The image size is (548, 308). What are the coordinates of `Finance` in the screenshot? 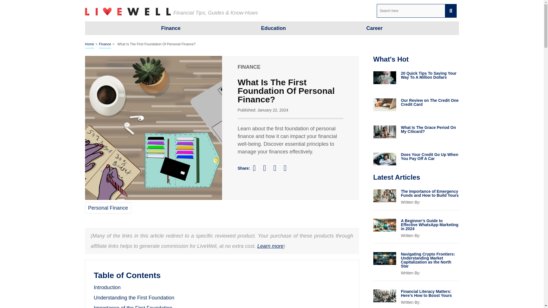 It's located at (105, 44).